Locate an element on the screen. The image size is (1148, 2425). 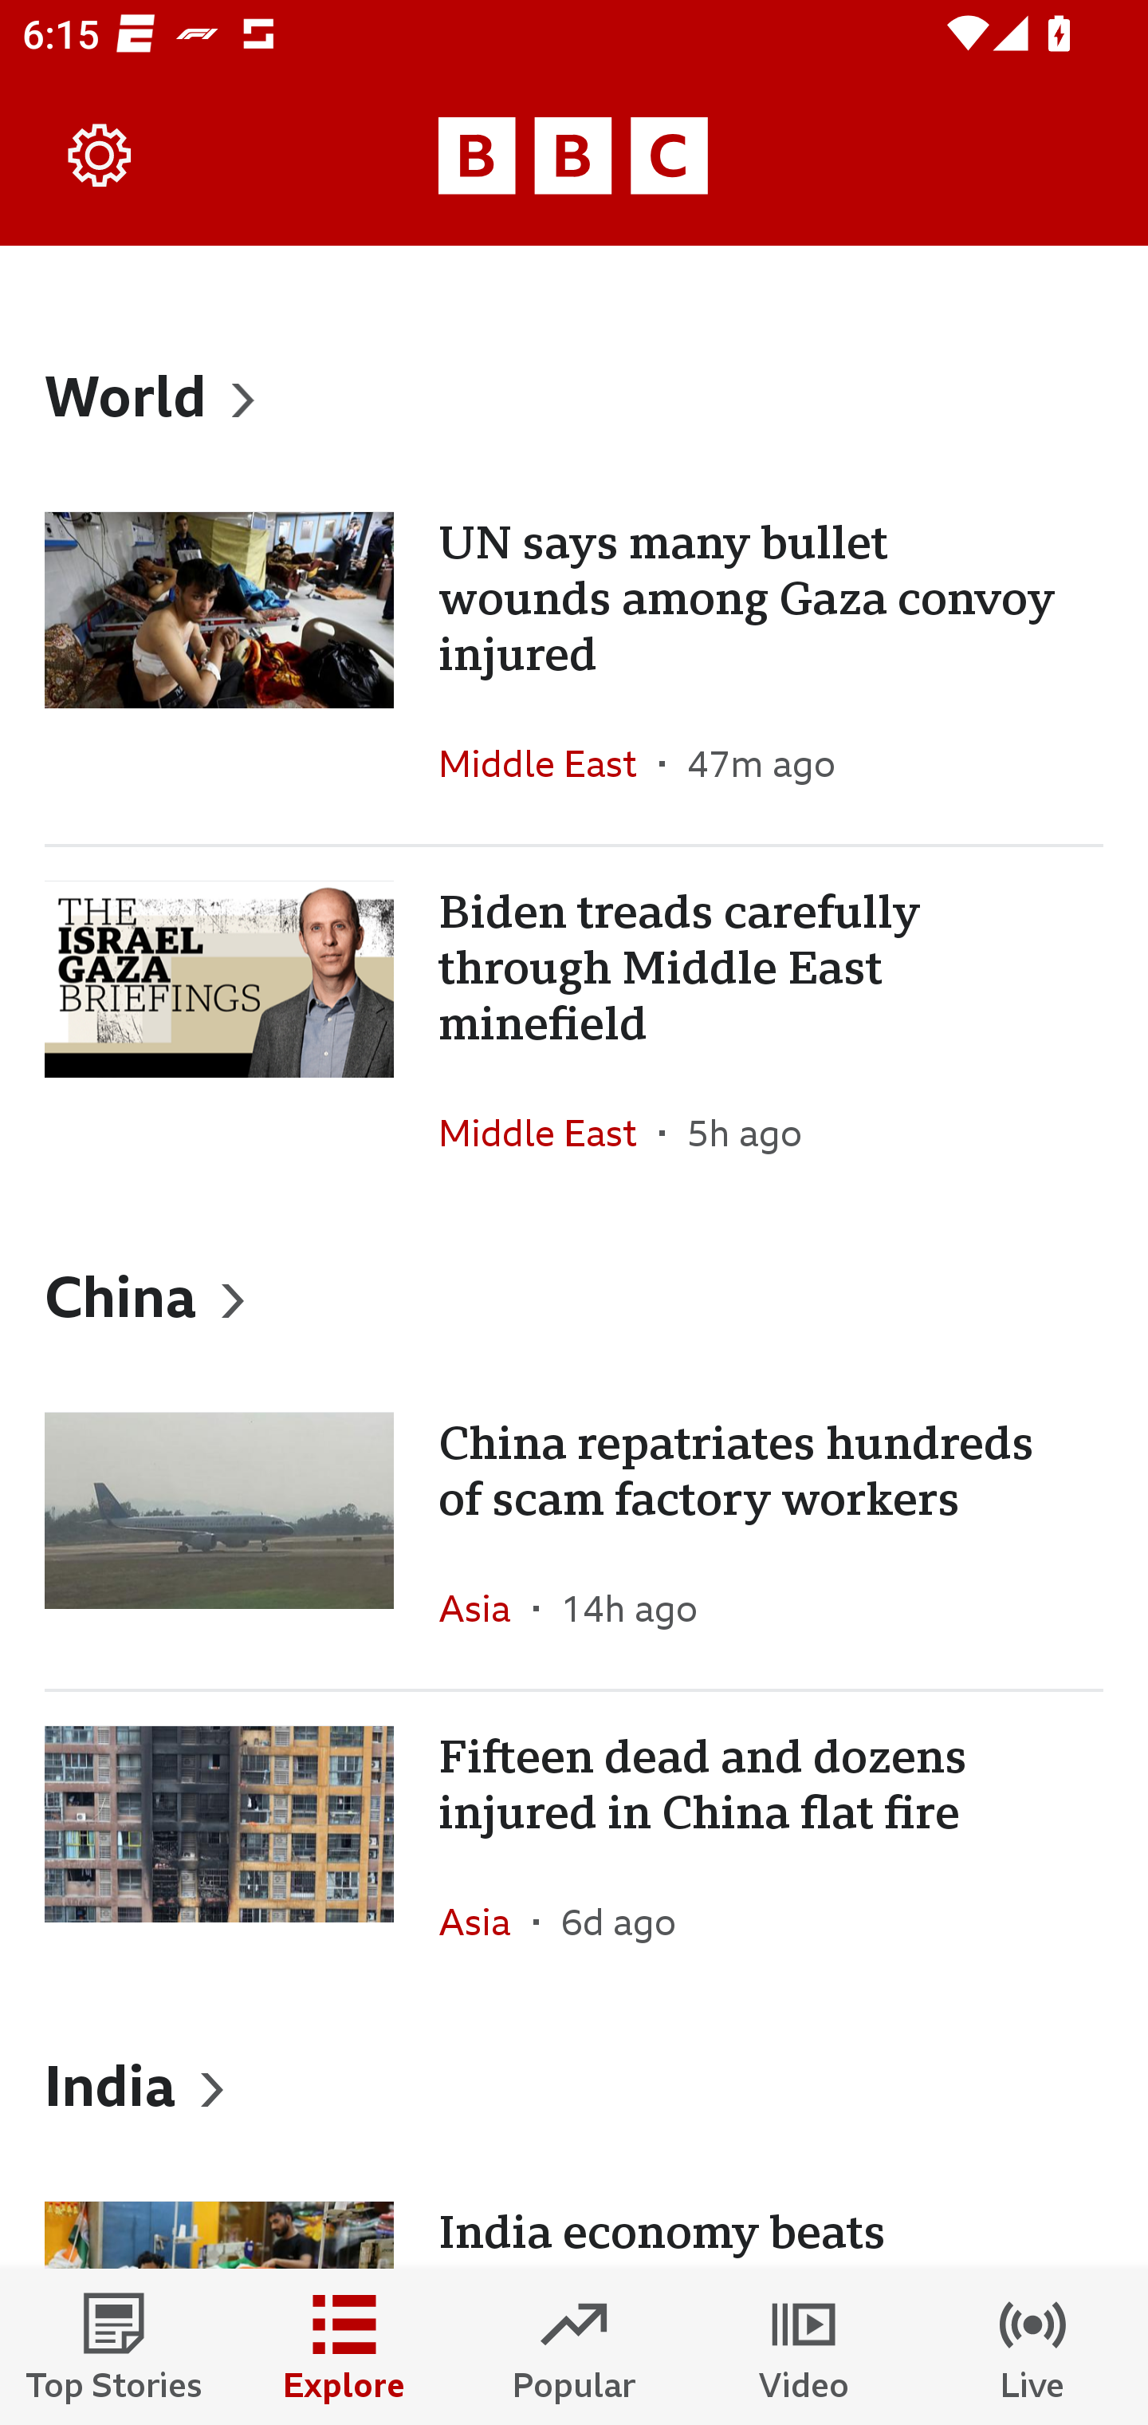
Middle East In the section Middle East is located at coordinates (548, 1133).